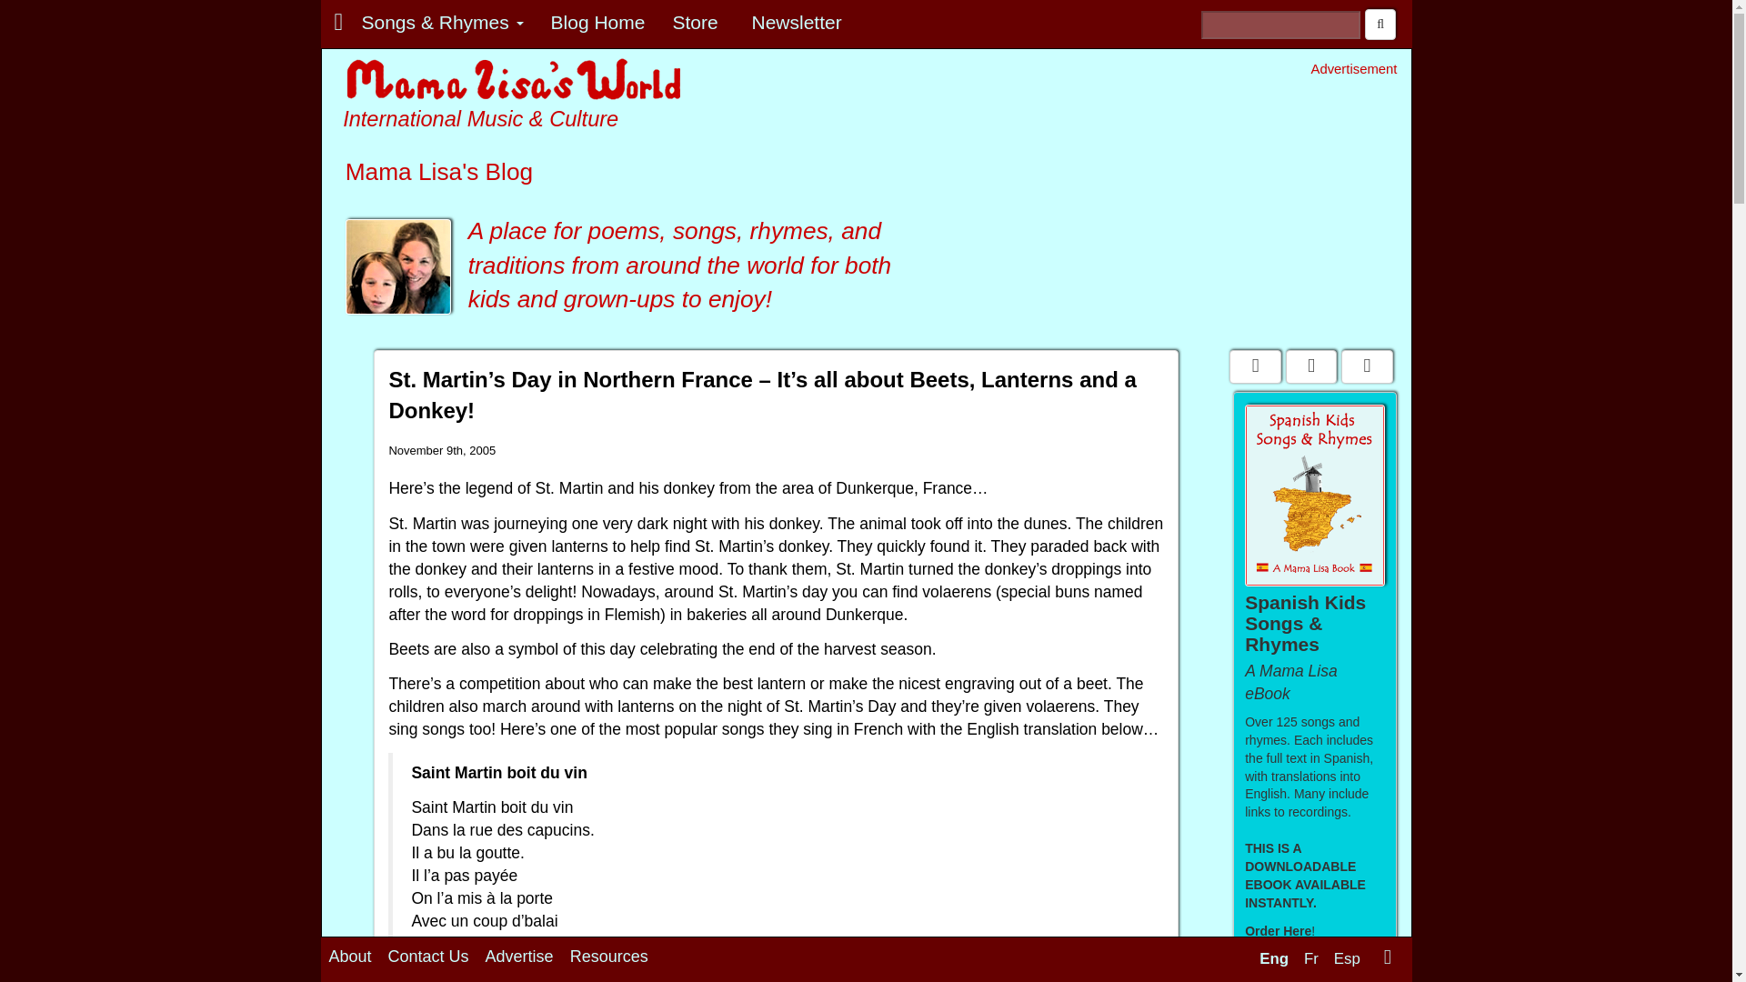 The image size is (1746, 982). What do you see at coordinates (398, 266) in the screenshot?
I see `Mama Lisa's Blog` at bounding box center [398, 266].